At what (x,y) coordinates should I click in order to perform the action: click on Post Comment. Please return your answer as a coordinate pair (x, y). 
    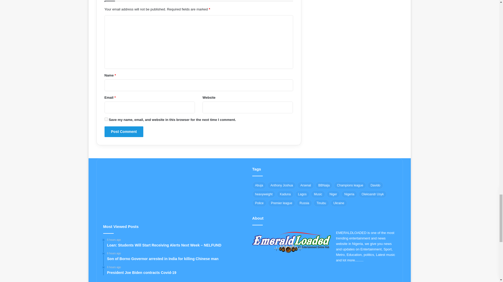
    Looking at the image, I should click on (124, 132).